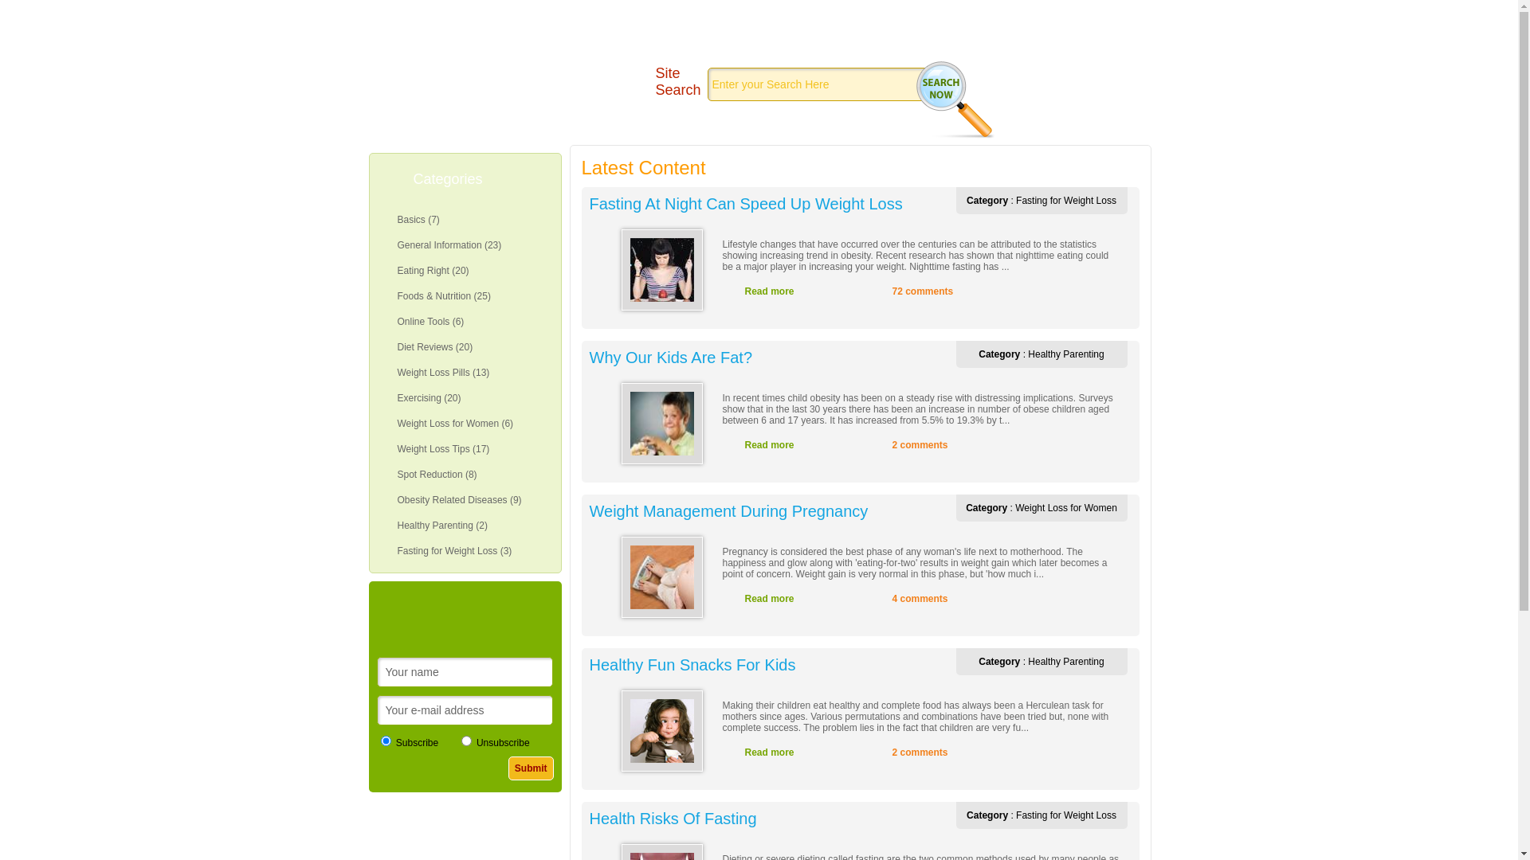  I want to click on Weight Loss Tips (17), so click(465, 449).